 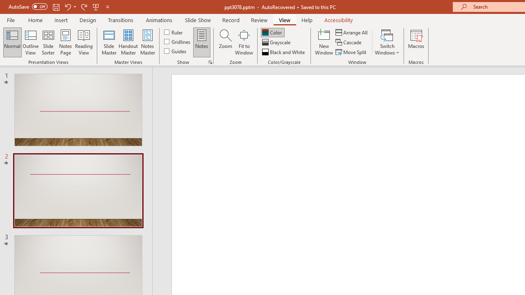 What do you see at coordinates (109, 42) in the screenshot?
I see `Slide Master` at bounding box center [109, 42].